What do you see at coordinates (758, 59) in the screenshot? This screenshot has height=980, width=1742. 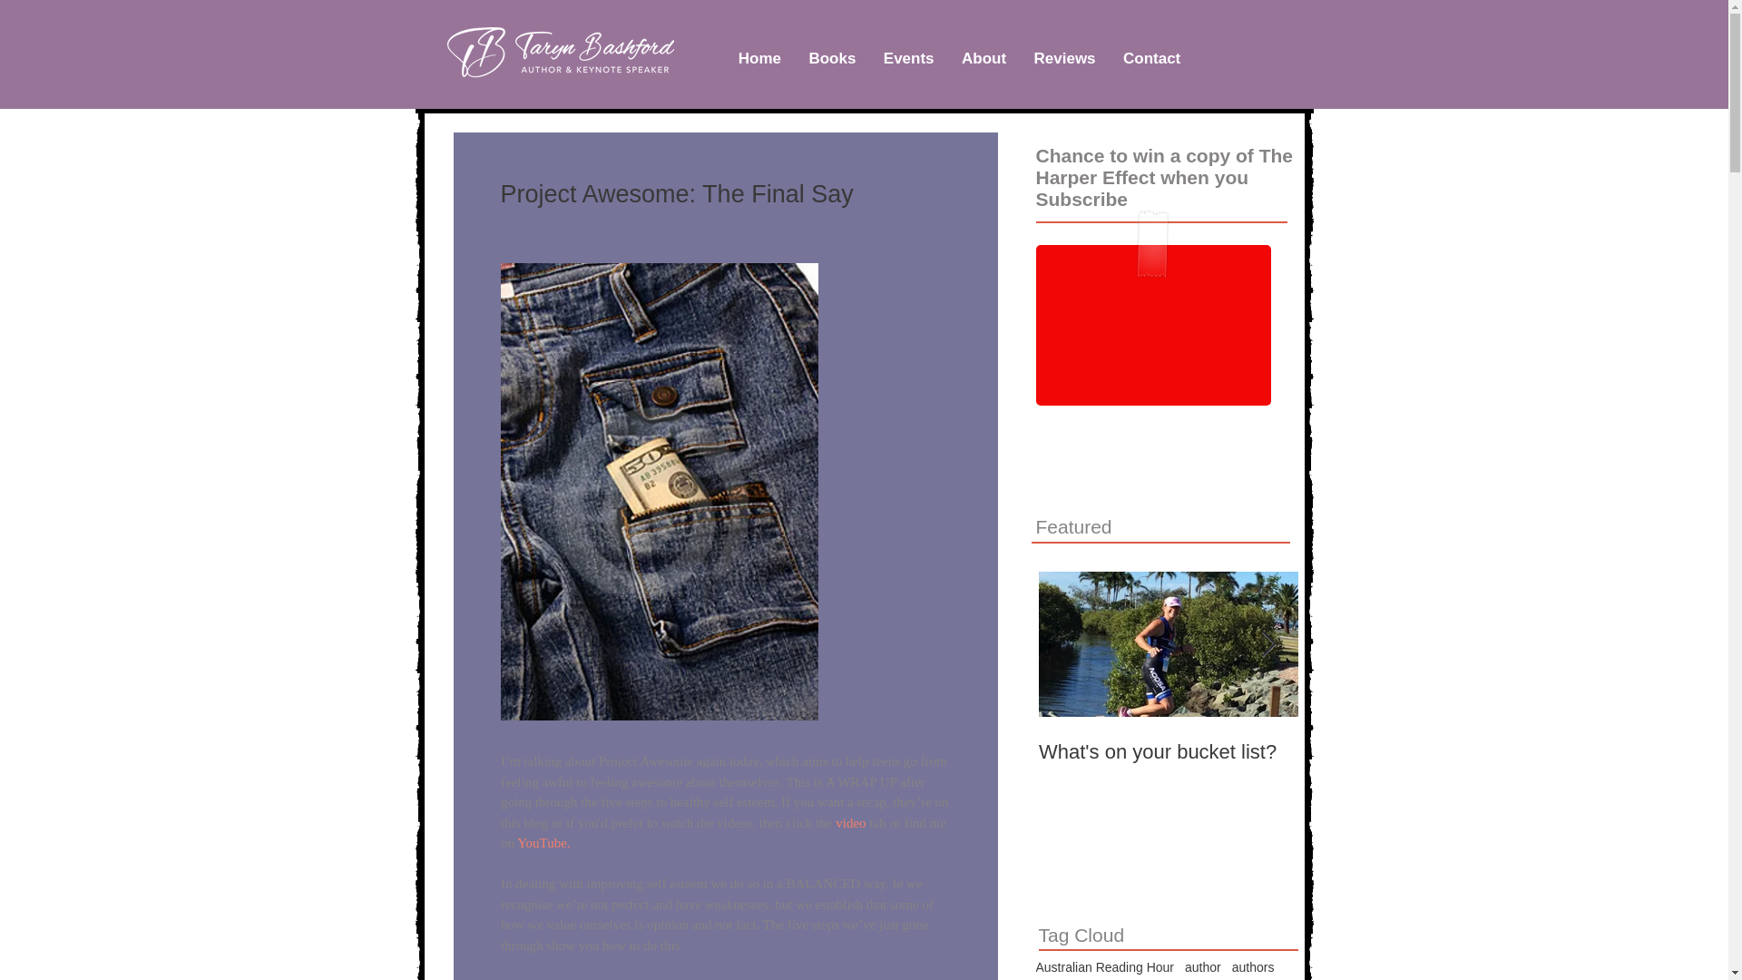 I see `Home` at bounding box center [758, 59].